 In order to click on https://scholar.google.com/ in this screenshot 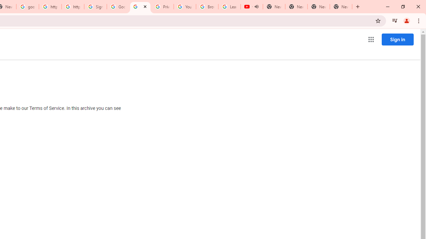, I will do `click(73, 7)`.